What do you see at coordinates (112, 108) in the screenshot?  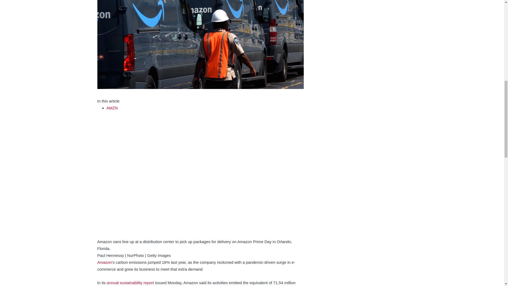 I see `AMZN` at bounding box center [112, 108].